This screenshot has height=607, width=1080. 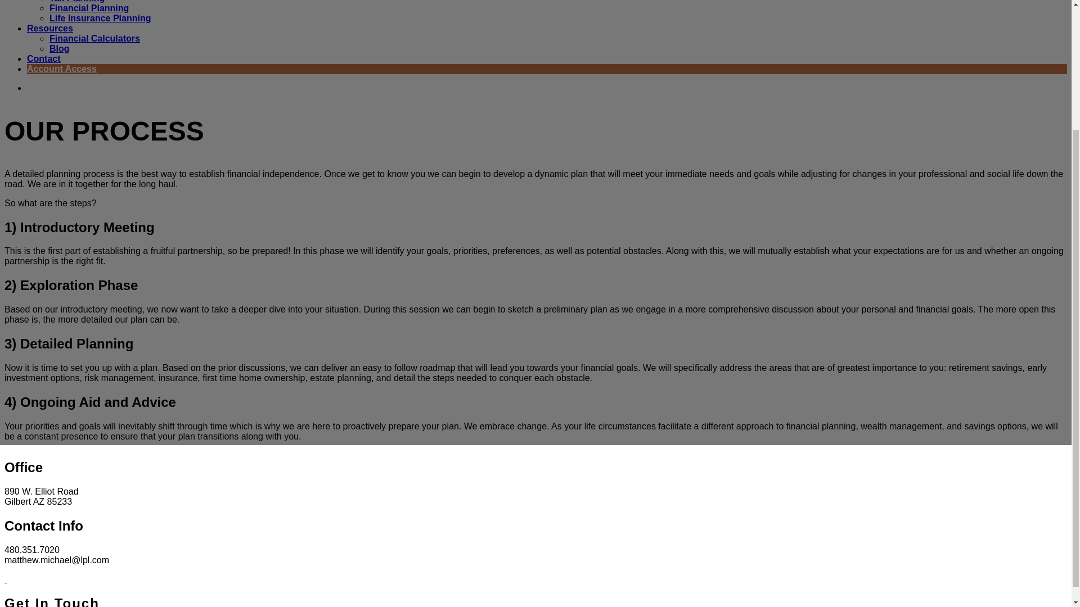 I want to click on Account Access, so click(x=62, y=69).